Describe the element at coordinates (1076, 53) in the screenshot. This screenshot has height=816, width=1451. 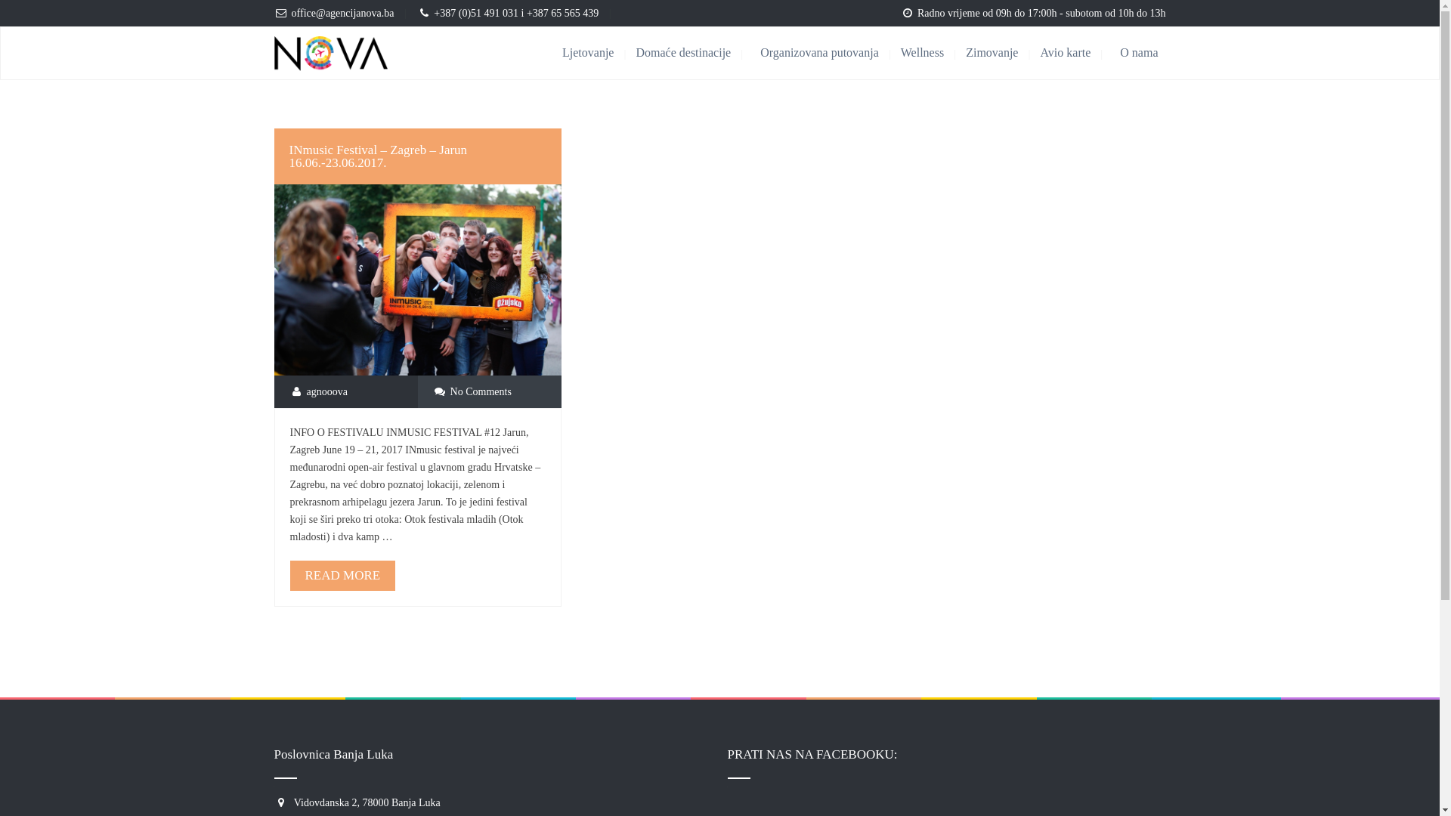
I see `Avio karte` at that location.